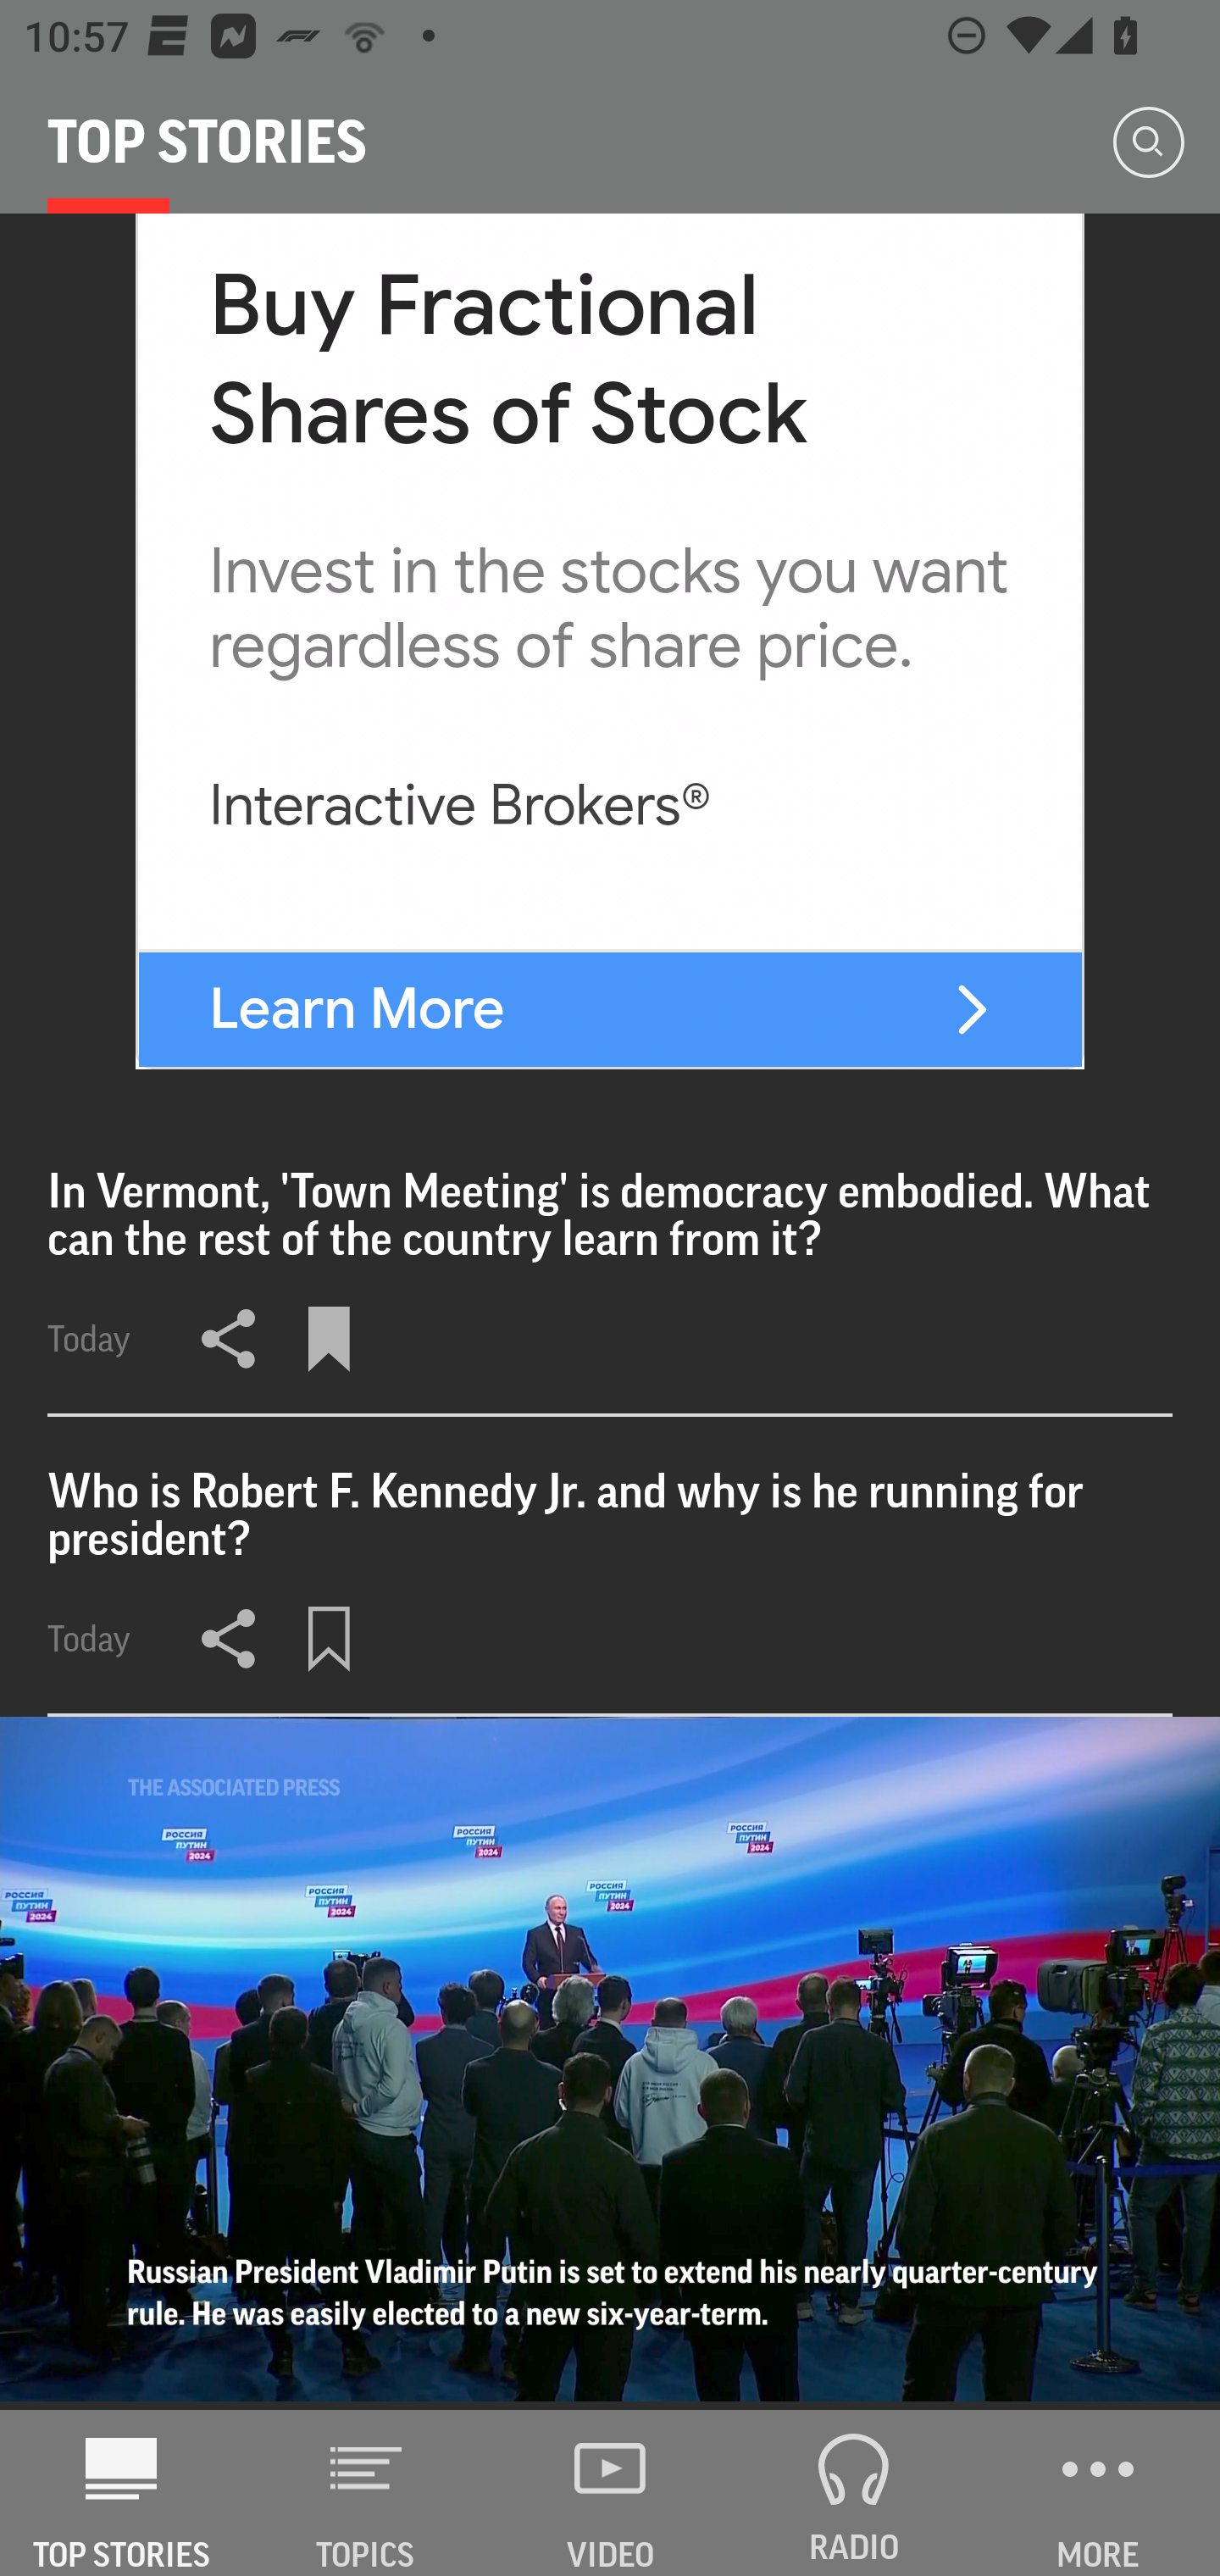  What do you see at coordinates (122, 2493) in the screenshot?
I see `AP News TOP STORIES` at bounding box center [122, 2493].